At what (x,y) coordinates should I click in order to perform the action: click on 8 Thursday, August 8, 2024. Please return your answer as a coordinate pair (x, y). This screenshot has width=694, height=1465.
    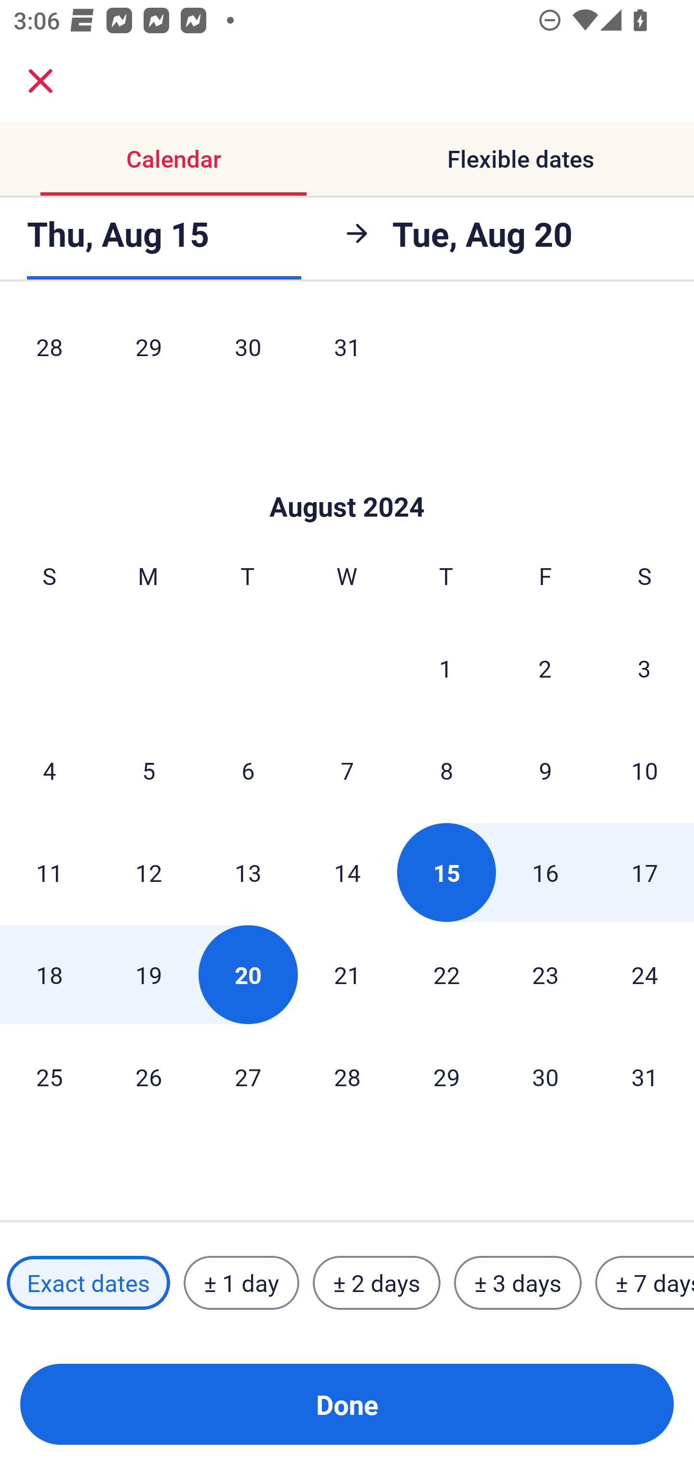
    Looking at the image, I should click on (446, 770).